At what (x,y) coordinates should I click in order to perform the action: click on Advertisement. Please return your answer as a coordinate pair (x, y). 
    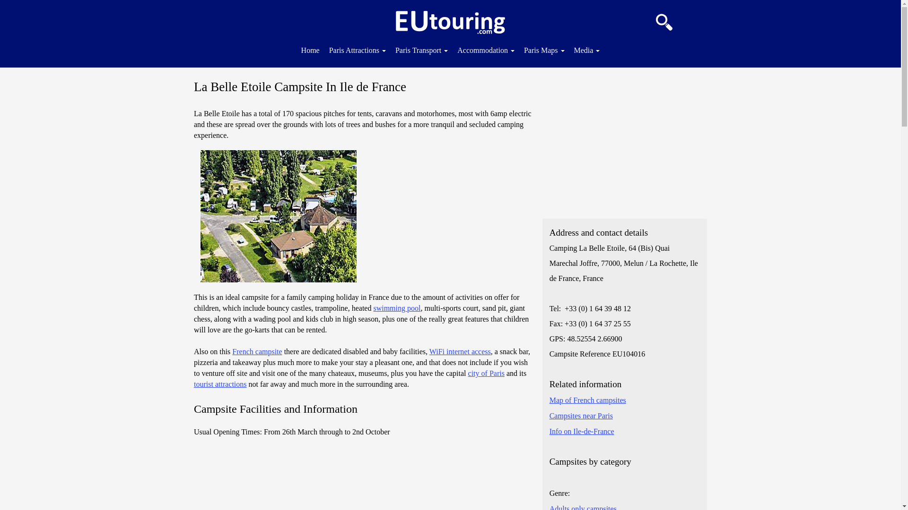
    Looking at the image, I should click on (624, 143).